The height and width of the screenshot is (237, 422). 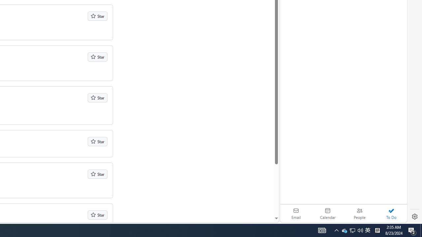 What do you see at coordinates (359, 213) in the screenshot?
I see `People` at bounding box center [359, 213].